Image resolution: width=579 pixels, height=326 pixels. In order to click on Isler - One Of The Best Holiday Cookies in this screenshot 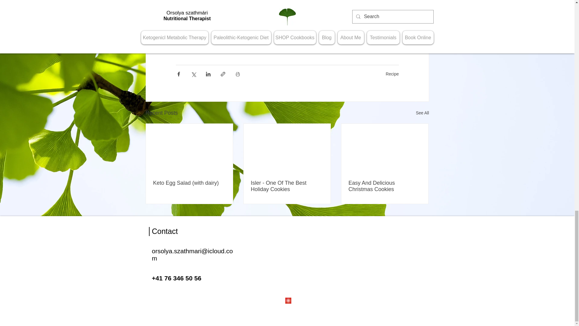, I will do `click(287, 186)`.